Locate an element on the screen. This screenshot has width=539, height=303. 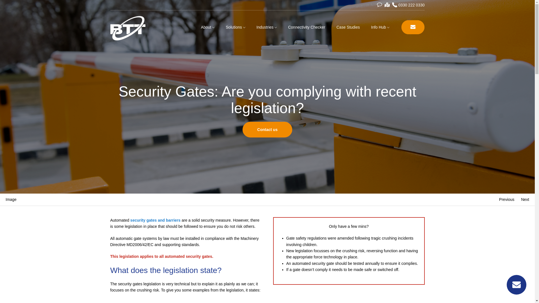
Find BTT Comms Northamptonshire Office is located at coordinates (387, 5).